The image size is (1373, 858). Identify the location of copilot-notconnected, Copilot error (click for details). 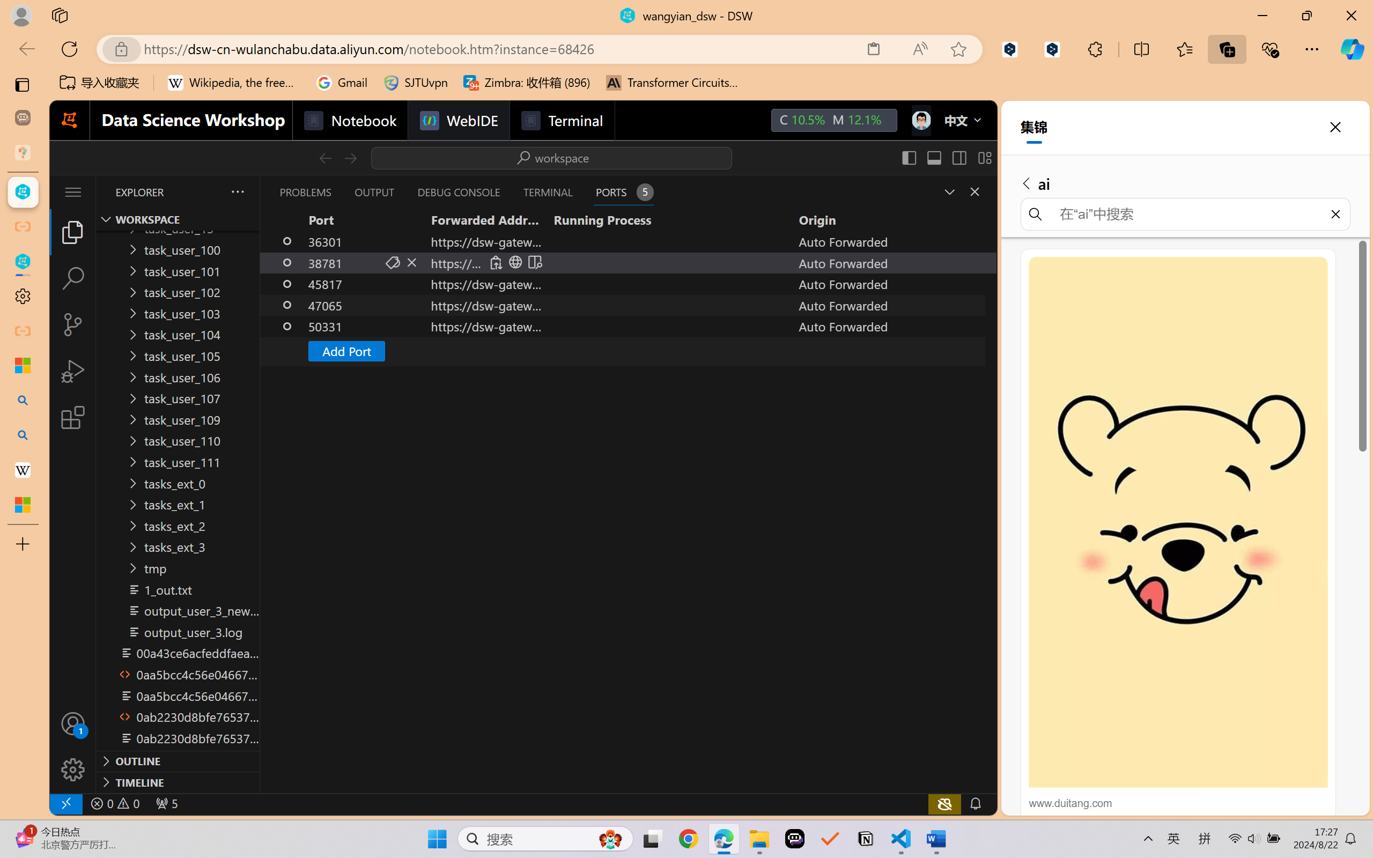
(944, 803).